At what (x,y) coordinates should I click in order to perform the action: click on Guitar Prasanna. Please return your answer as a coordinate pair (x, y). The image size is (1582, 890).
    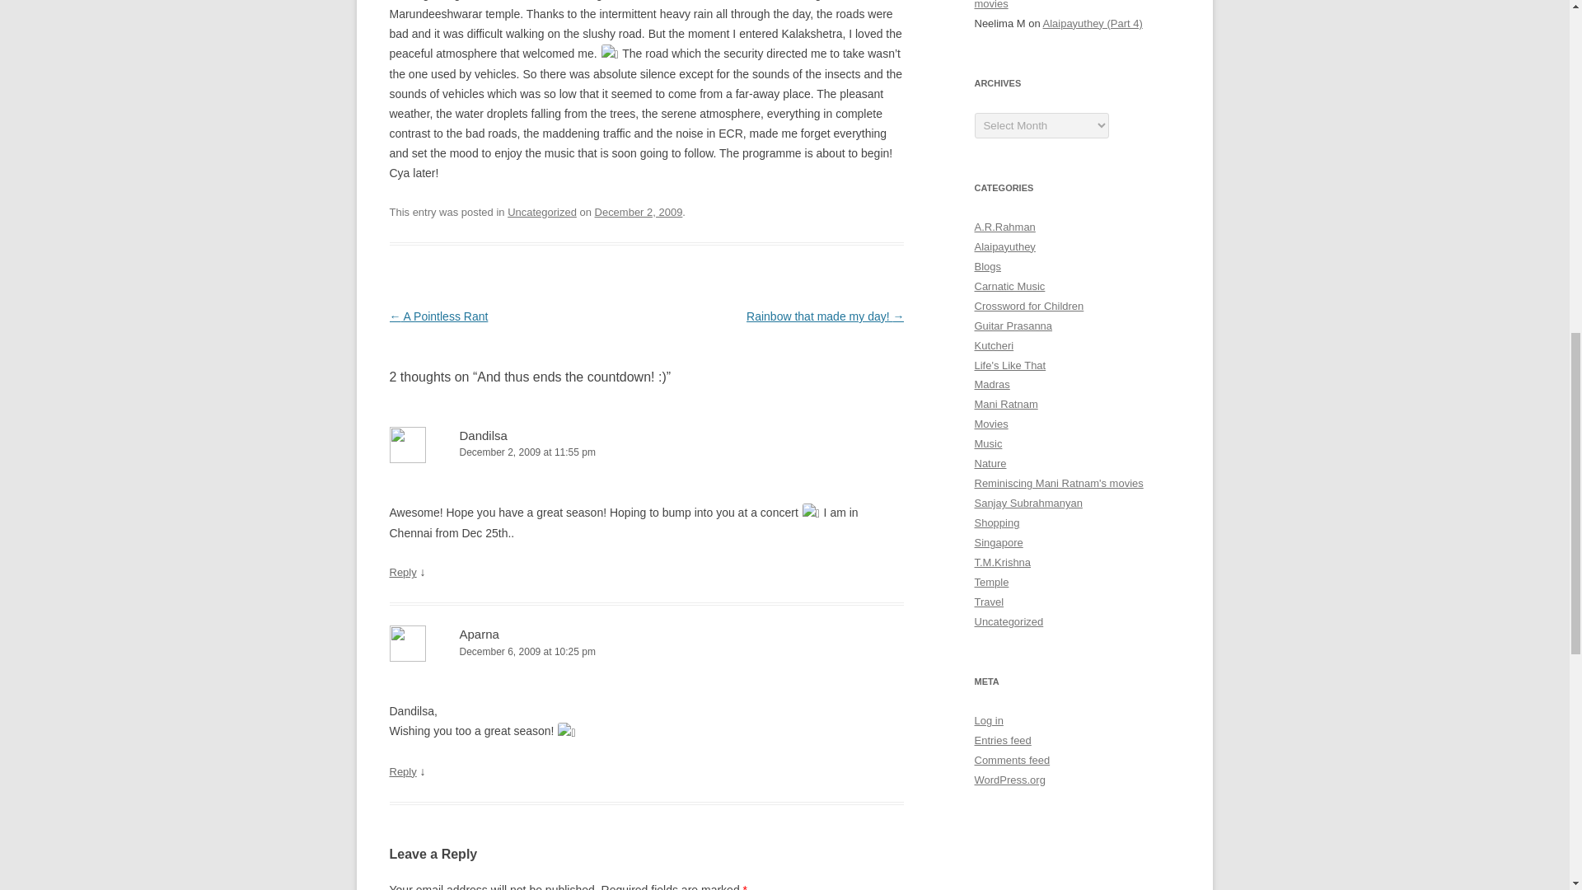
    Looking at the image, I should click on (1013, 325).